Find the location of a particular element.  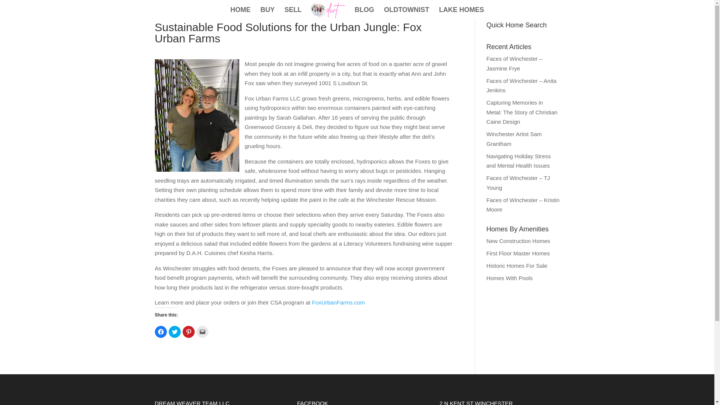

Click to share on Twitter is located at coordinates (174, 331).